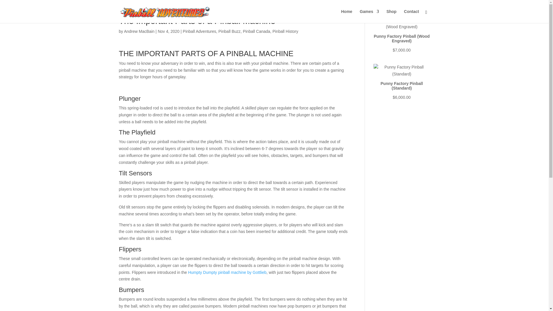 Image resolution: width=553 pixels, height=311 pixels. Describe the element at coordinates (256, 31) in the screenshot. I see `Pinball Canada` at that location.